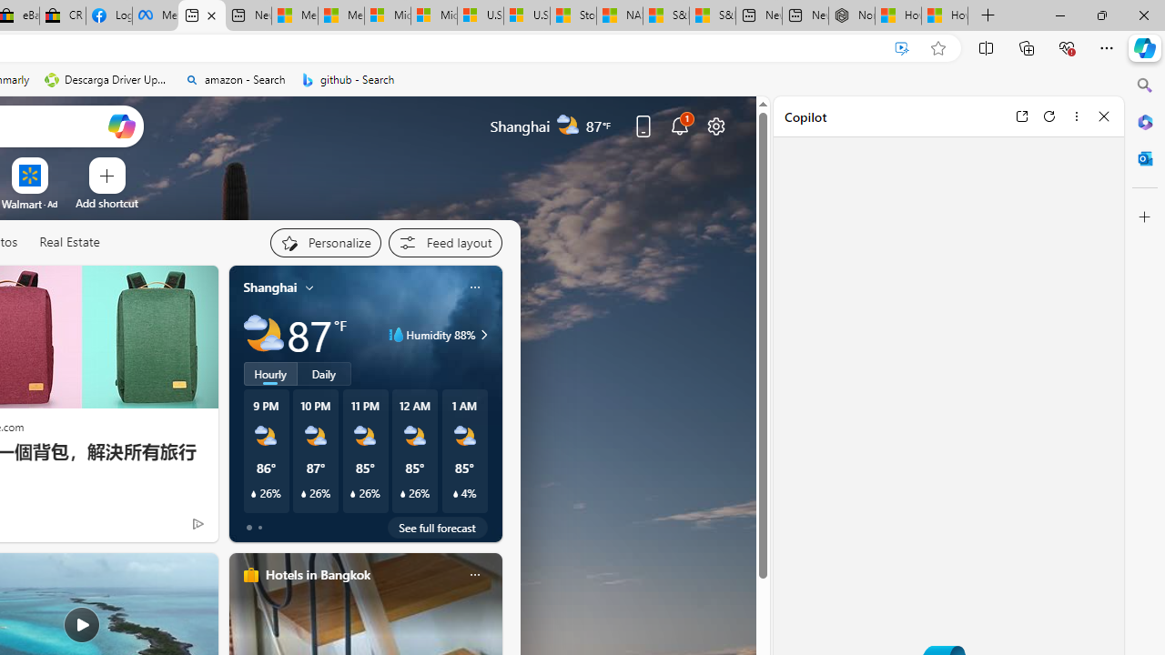  Describe the element at coordinates (235, 80) in the screenshot. I see `amazon - Search` at that location.